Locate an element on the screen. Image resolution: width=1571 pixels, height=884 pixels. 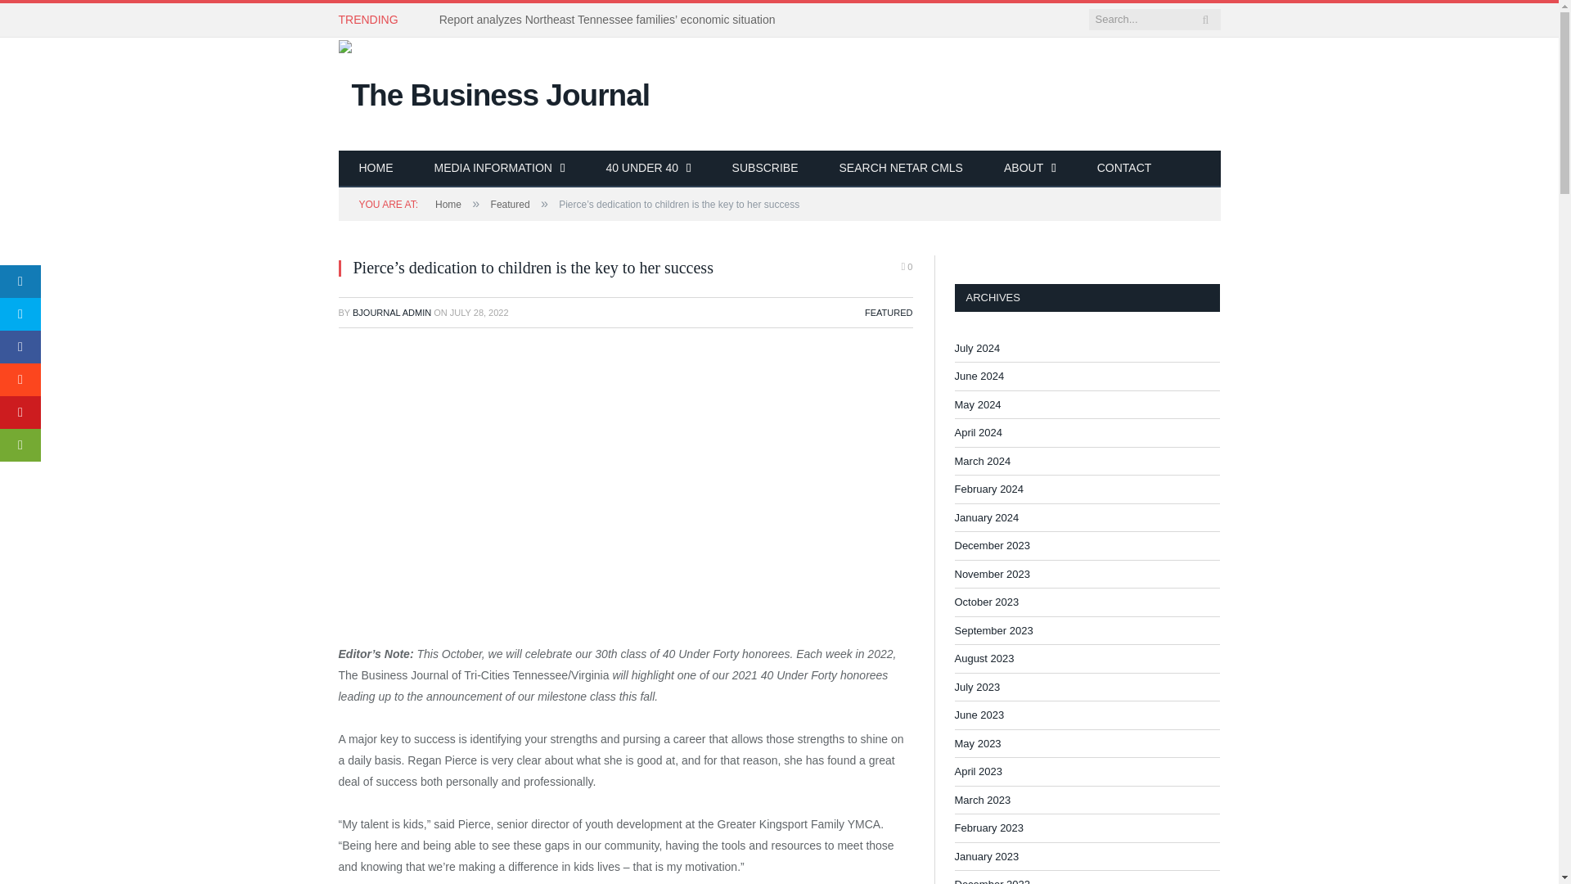
Posts by BJournal Admin is located at coordinates (391, 312).